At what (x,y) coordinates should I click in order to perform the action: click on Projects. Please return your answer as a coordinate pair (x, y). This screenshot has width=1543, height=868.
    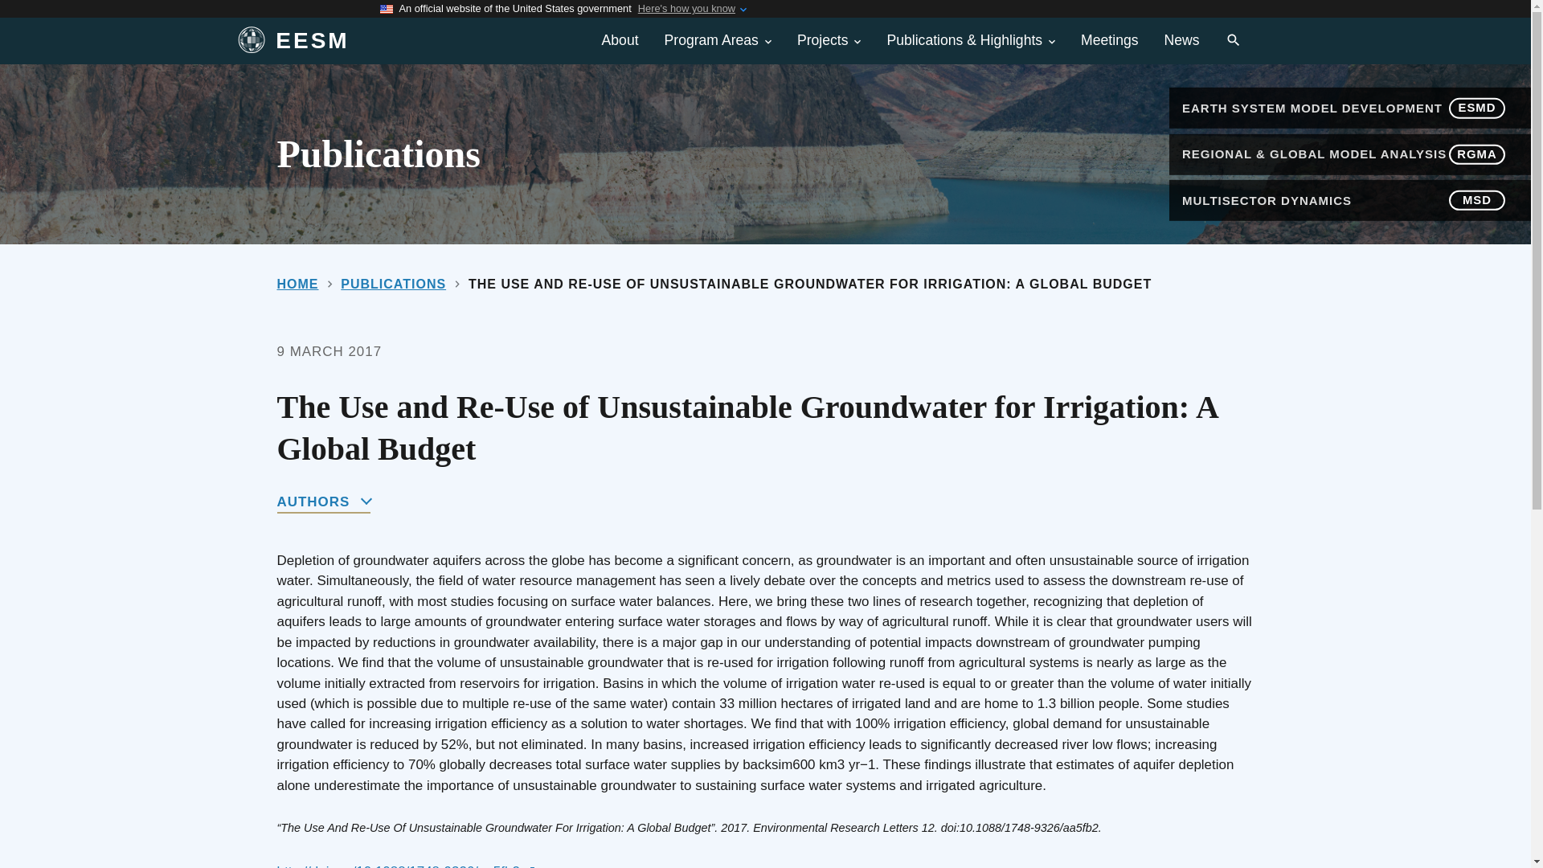
    Looking at the image, I should click on (829, 40).